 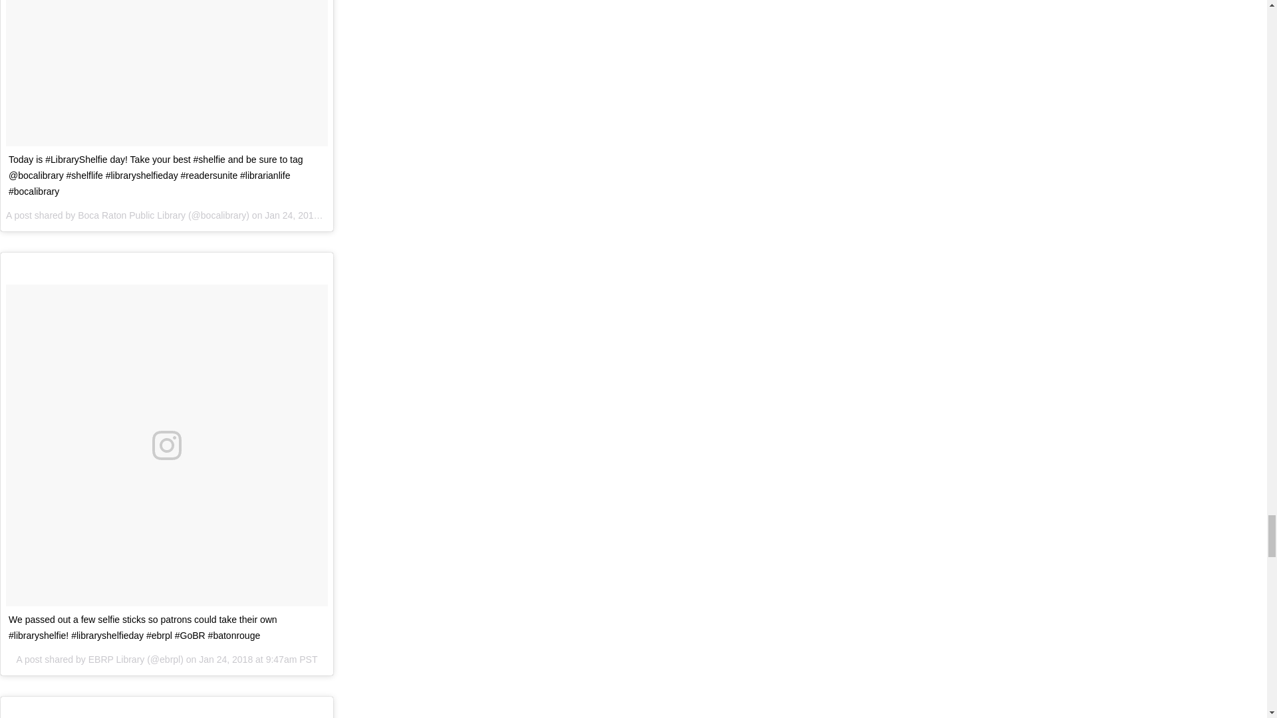 What do you see at coordinates (116, 659) in the screenshot?
I see `EBRP Library` at bounding box center [116, 659].